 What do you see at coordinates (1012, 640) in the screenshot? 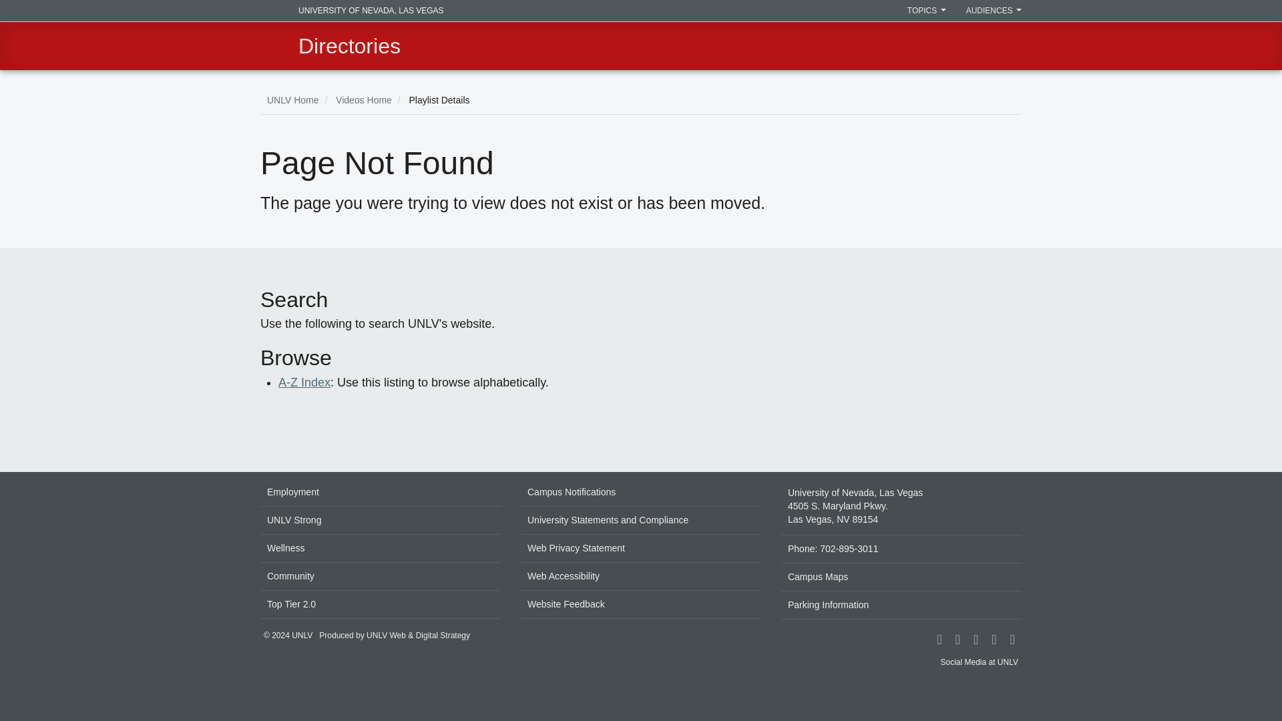
I see `Watch us on YouTube` at bounding box center [1012, 640].